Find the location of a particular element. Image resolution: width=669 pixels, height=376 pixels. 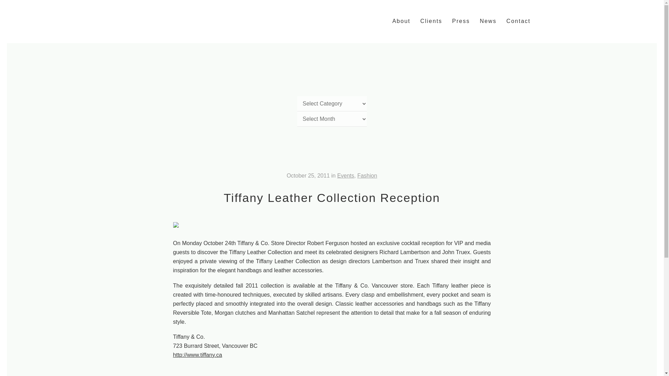

Clients is located at coordinates (431, 21).